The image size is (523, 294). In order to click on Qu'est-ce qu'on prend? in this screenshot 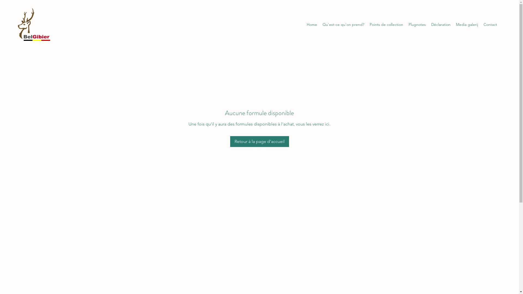, I will do `click(343, 24)`.